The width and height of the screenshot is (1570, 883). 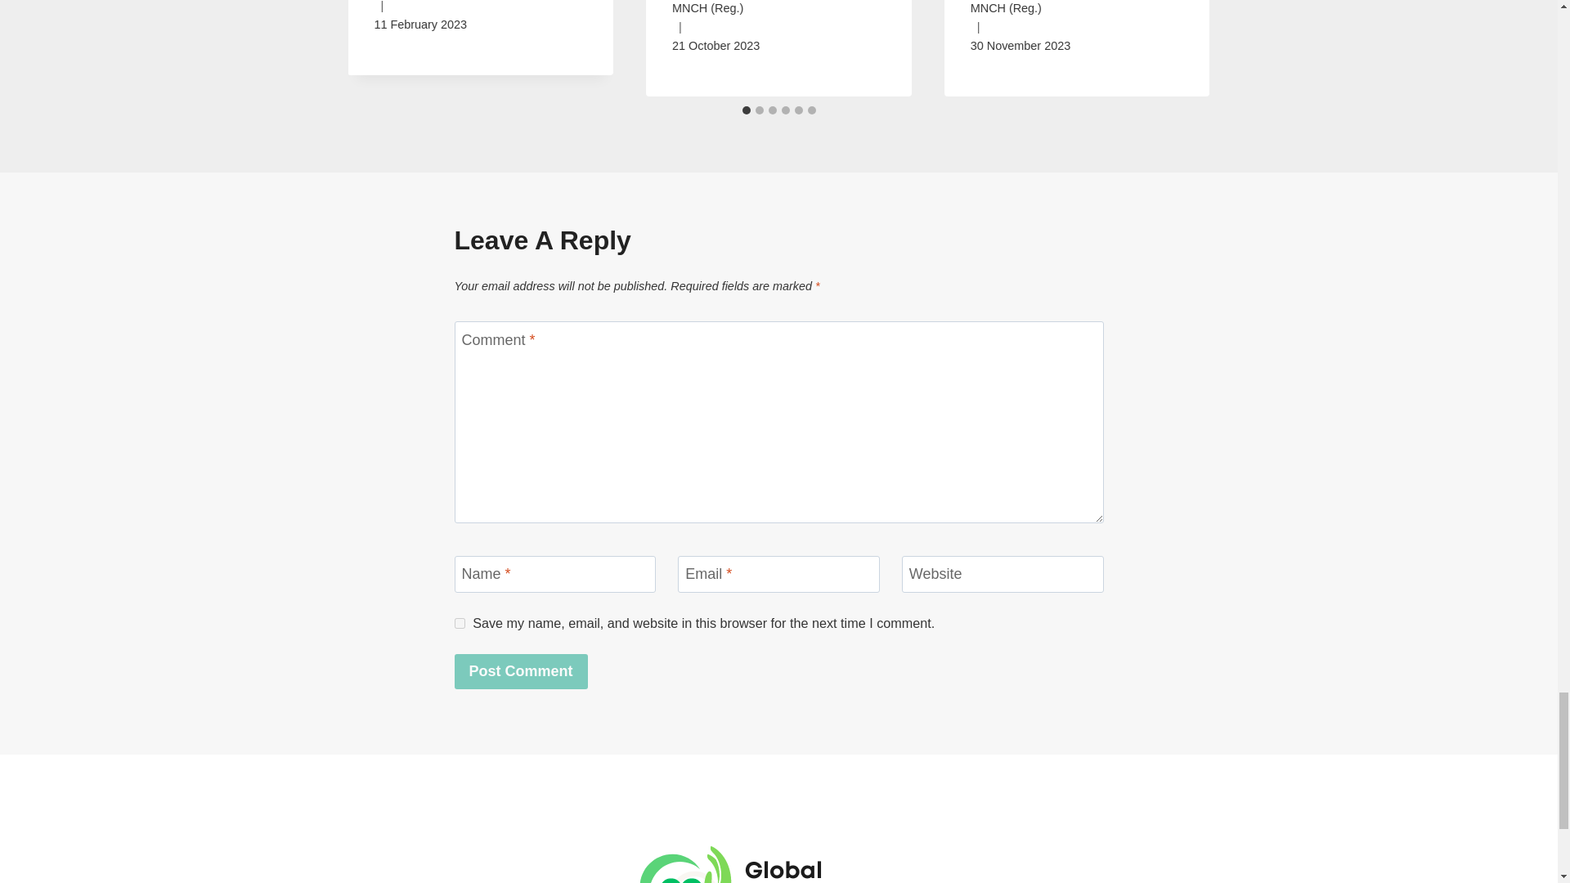 What do you see at coordinates (521, 672) in the screenshot?
I see `Post Comment` at bounding box center [521, 672].